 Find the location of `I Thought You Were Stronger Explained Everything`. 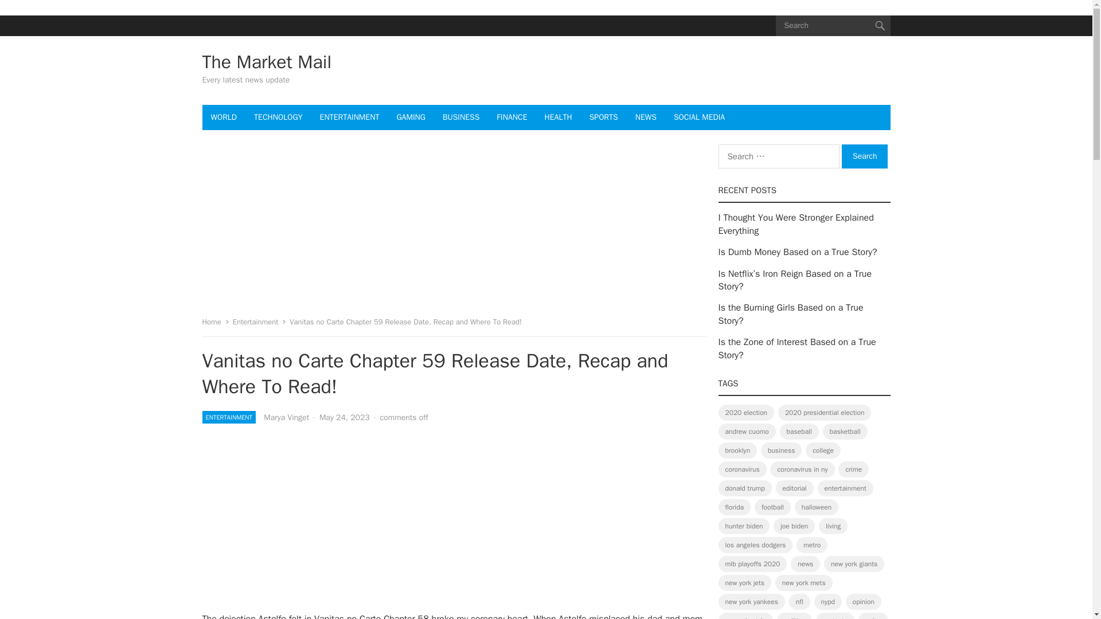

I Thought You Were Stronger Explained Everything is located at coordinates (795, 224).